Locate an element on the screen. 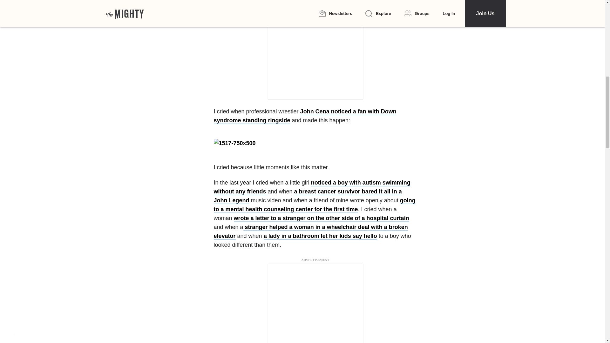 The width and height of the screenshot is (610, 343). a lady in a bathroom let her kids say hello is located at coordinates (320, 236).